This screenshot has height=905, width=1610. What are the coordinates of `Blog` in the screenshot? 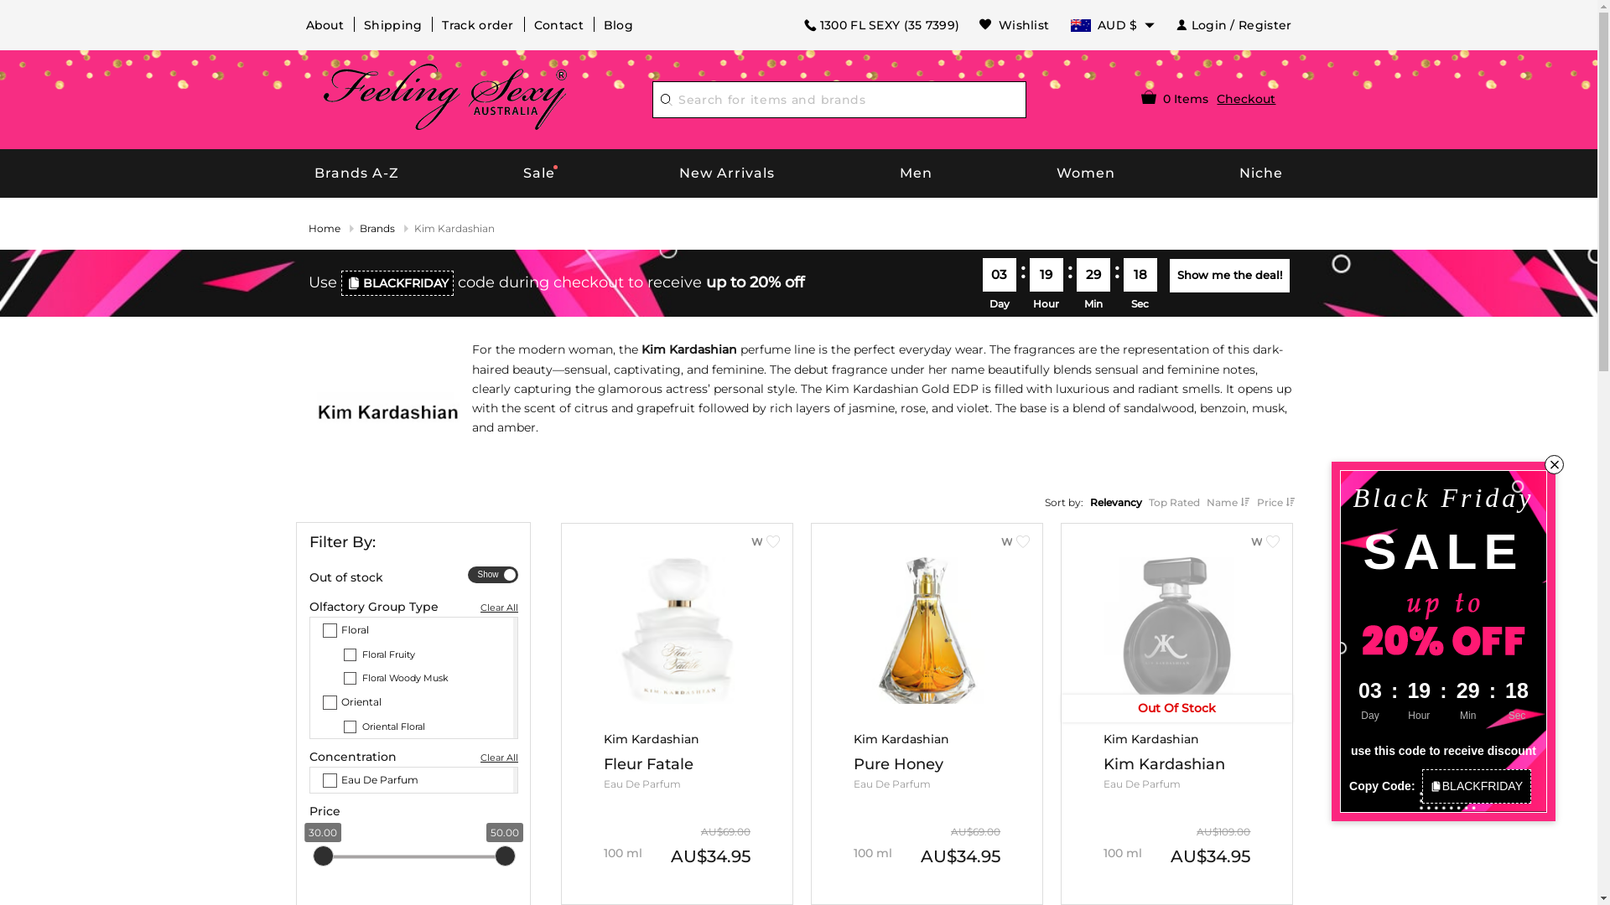 It's located at (619, 25).